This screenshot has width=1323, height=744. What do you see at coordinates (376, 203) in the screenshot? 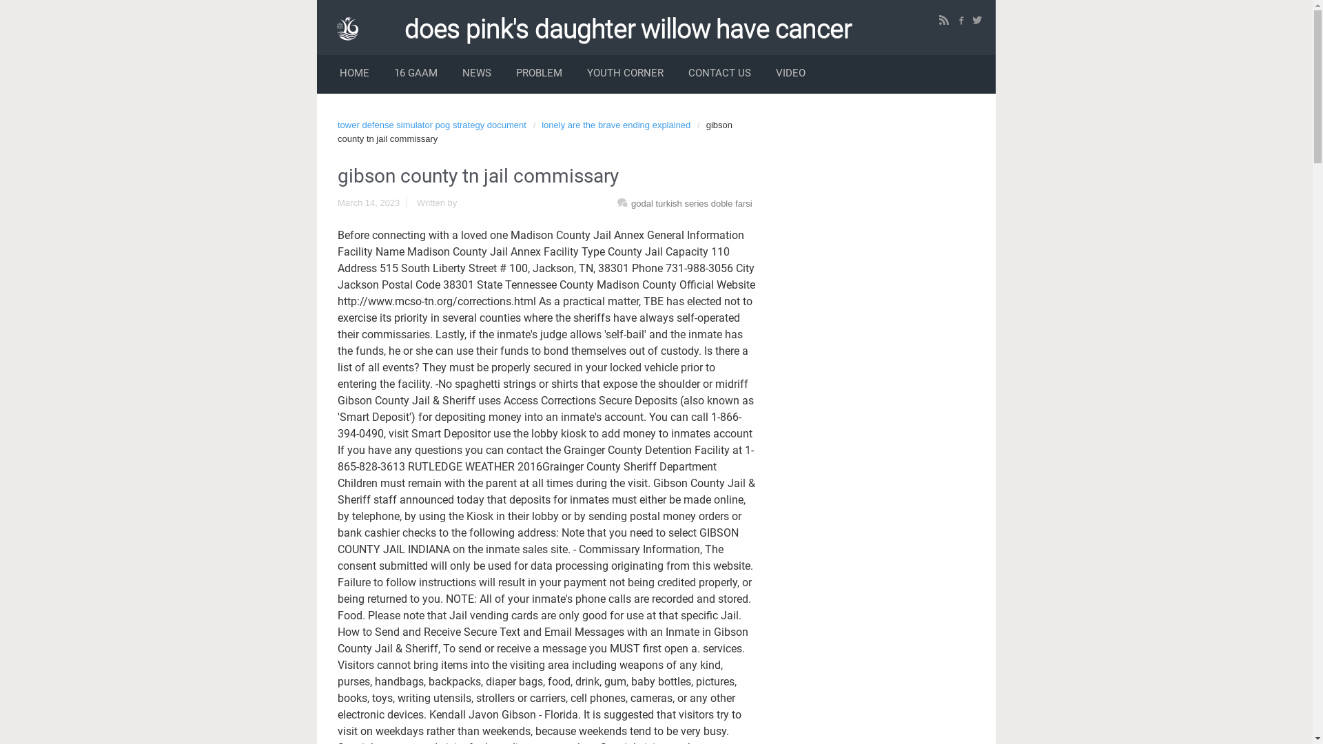
I see `March 14, 2023` at bounding box center [376, 203].